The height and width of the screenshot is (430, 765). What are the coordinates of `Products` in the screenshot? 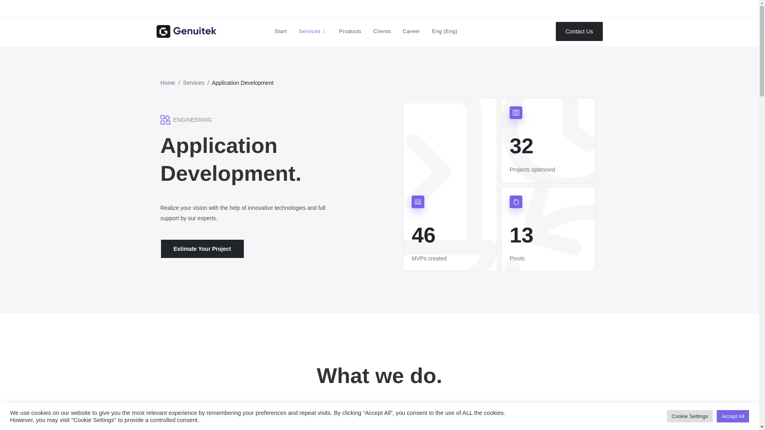 It's located at (350, 31).